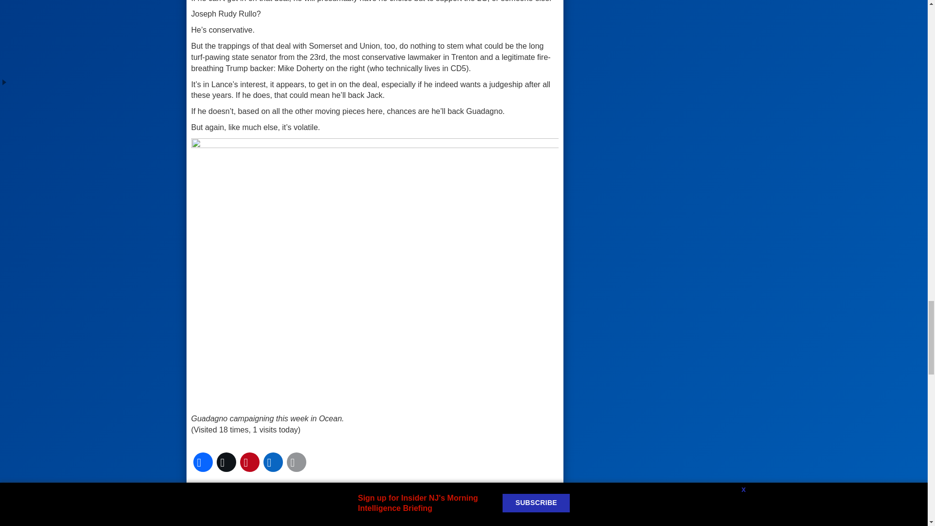 The height and width of the screenshot is (526, 935). Describe the element at coordinates (257, 498) in the screenshot. I see `Al Gaburo` at that location.